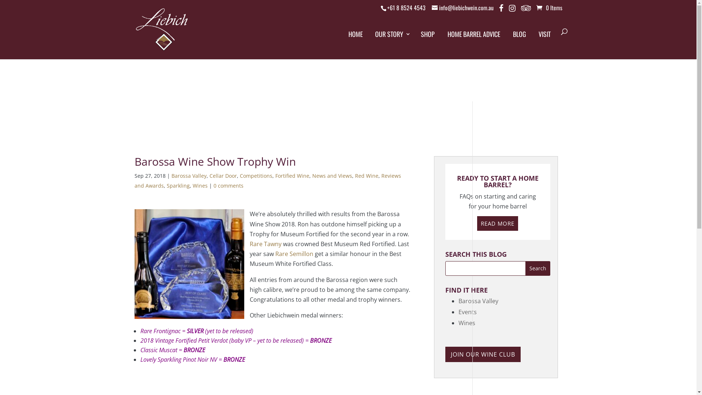  I want to click on Wines, so click(467, 323).